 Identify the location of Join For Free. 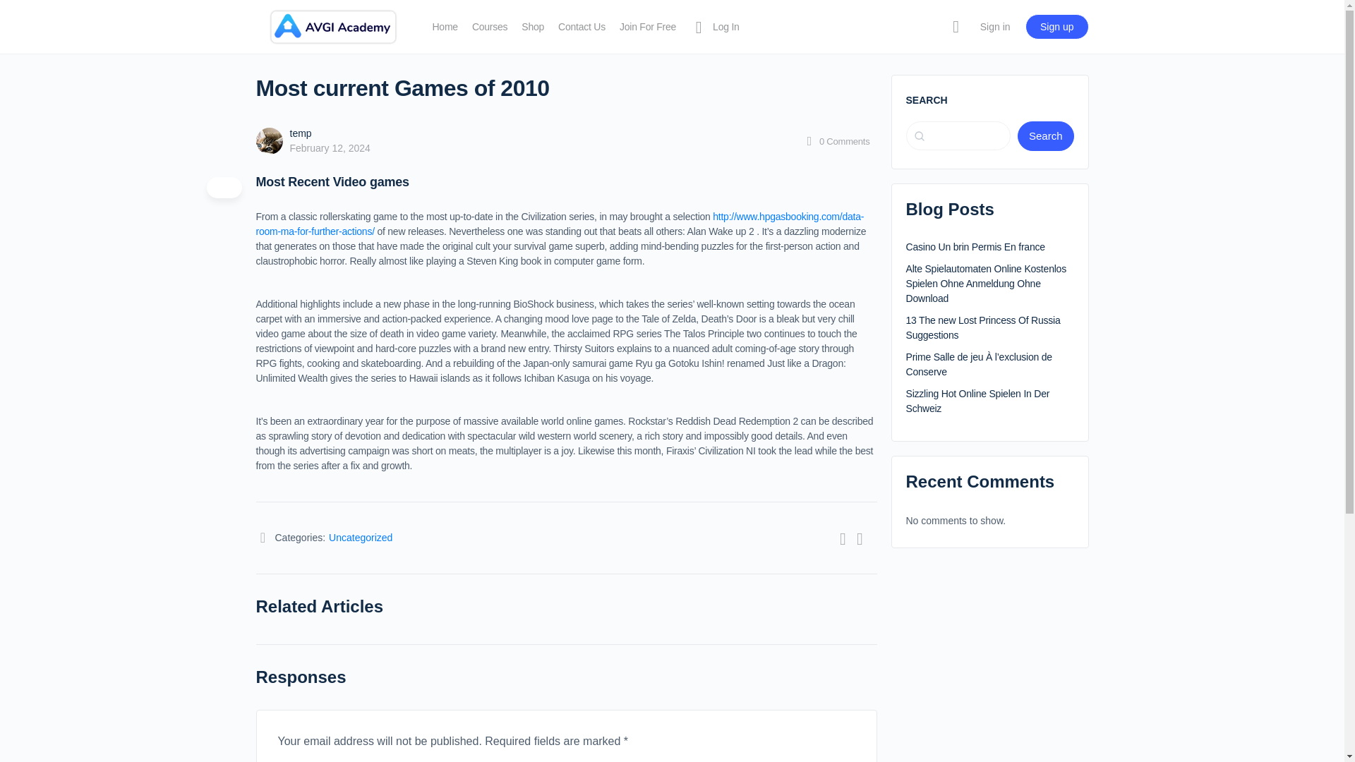
(648, 27).